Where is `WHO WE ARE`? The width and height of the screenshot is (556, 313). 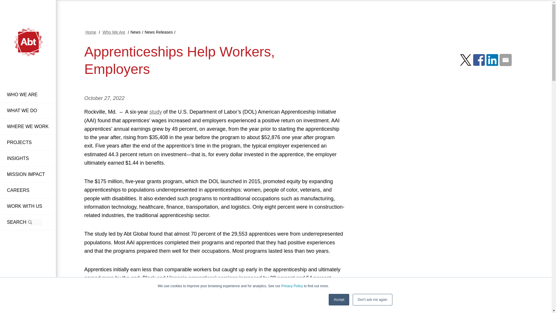 WHO WE ARE is located at coordinates (28, 95).